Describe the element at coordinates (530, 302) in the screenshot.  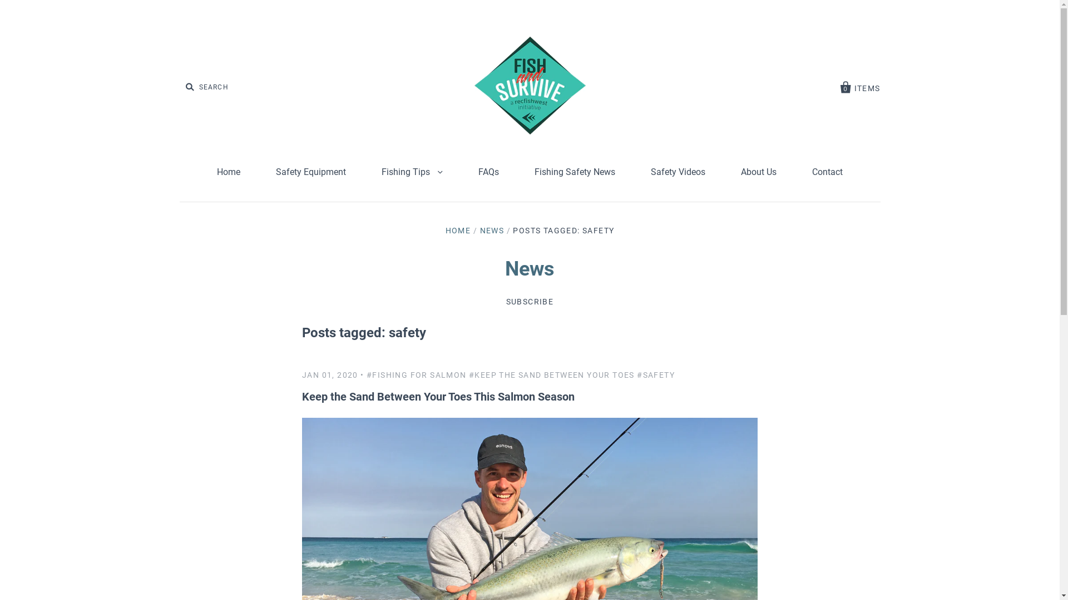
I see `SUBSCRIBE` at that location.